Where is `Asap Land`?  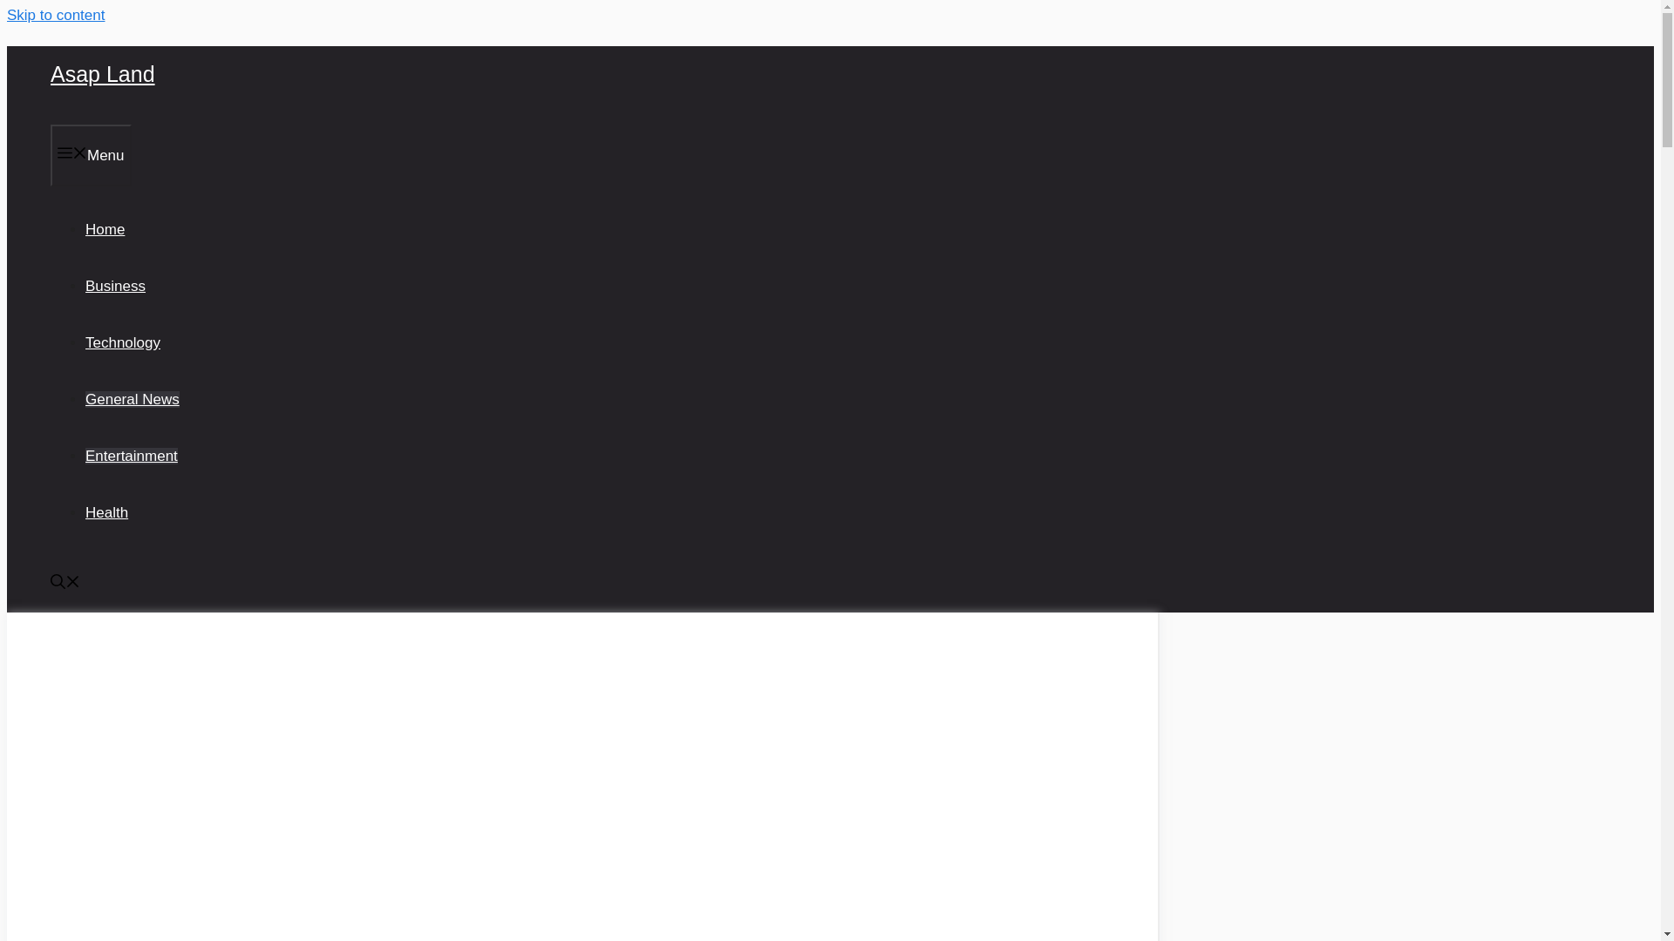
Asap Land is located at coordinates (103, 74).